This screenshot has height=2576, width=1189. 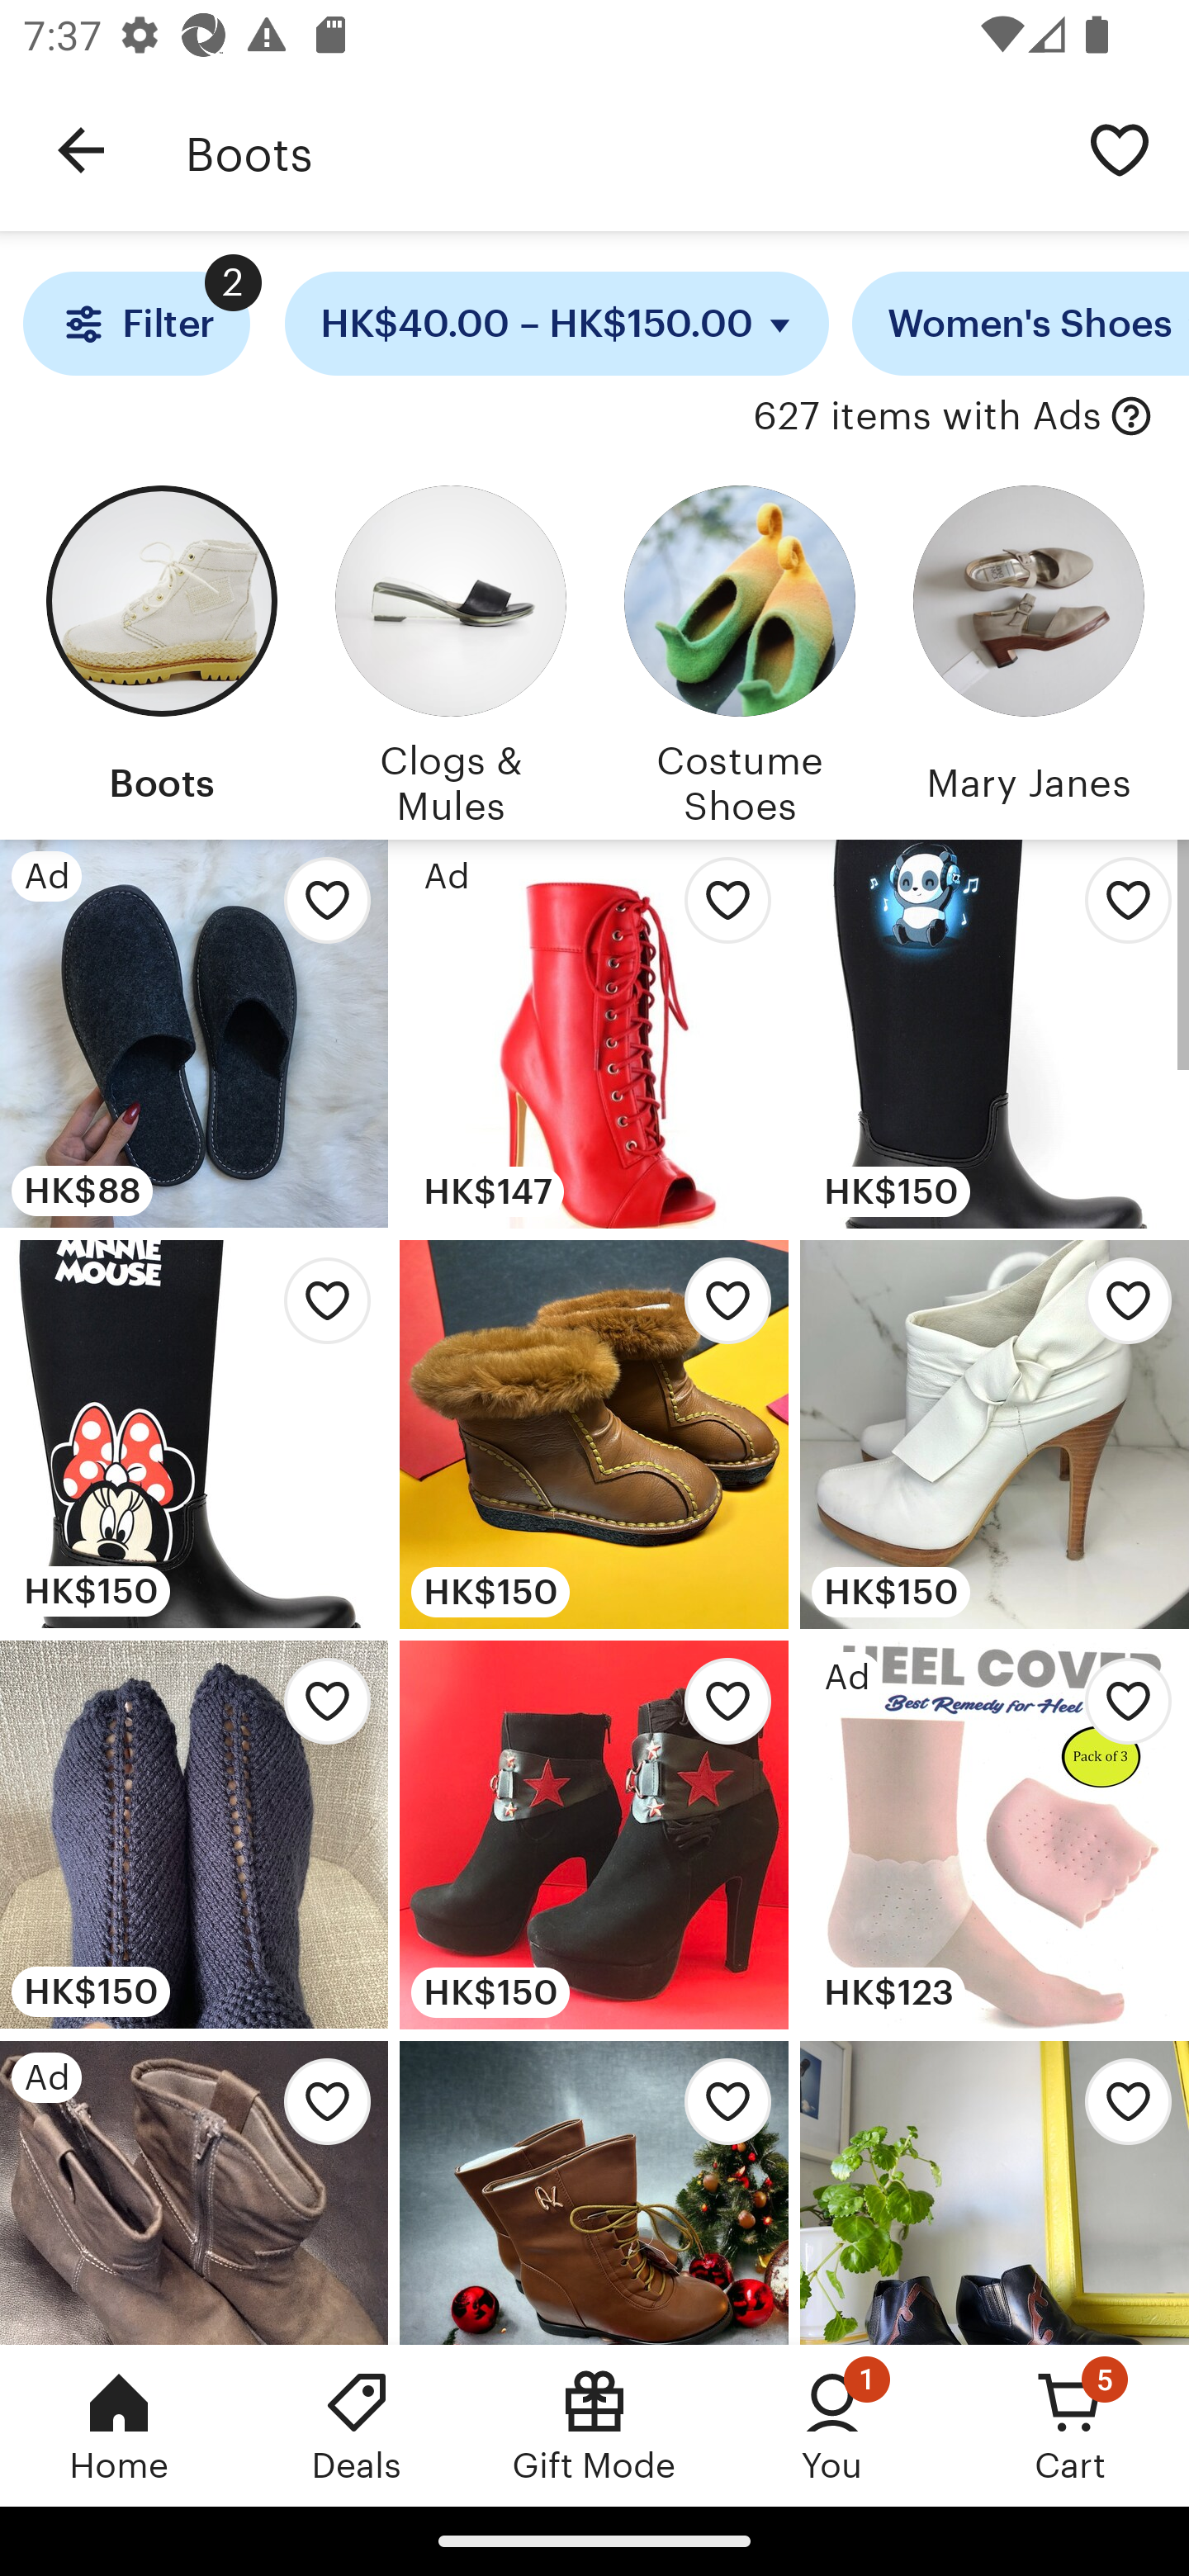 What do you see at coordinates (135, 324) in the screenshot?
I see `Filter` at bounding box center [135, 324].